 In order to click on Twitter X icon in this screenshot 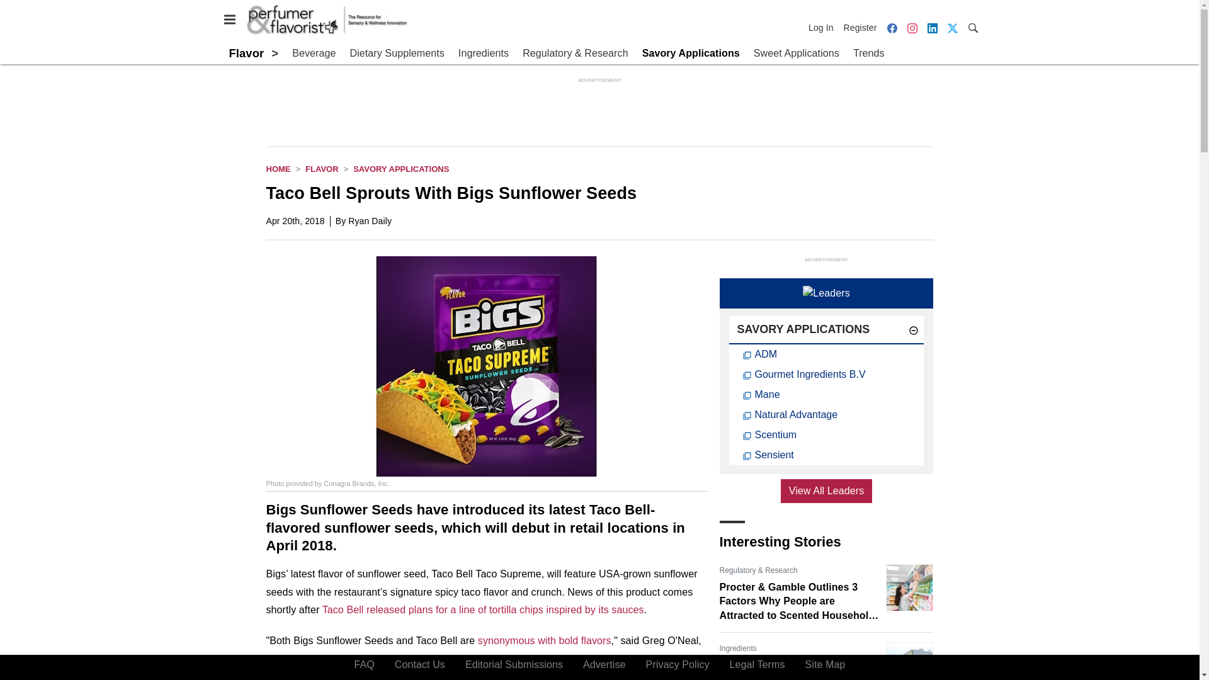, I will do `click(952, 28)`.